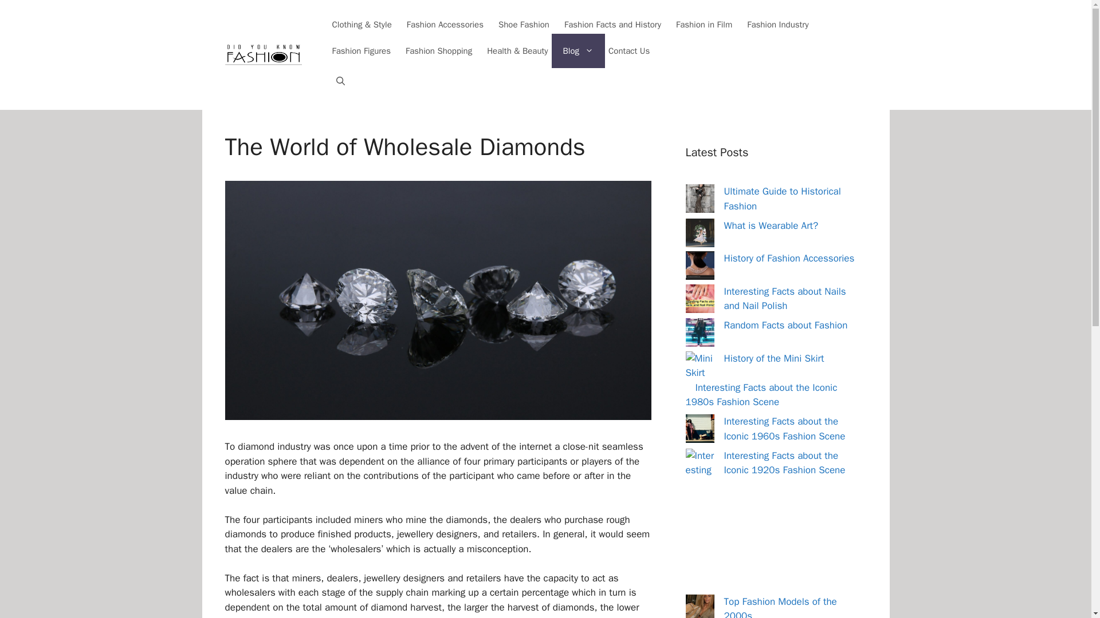  What do you see at coordinates (445, 24) in the screenshot?
I see `Fashion Accessories` at bounding box center [445, 24].